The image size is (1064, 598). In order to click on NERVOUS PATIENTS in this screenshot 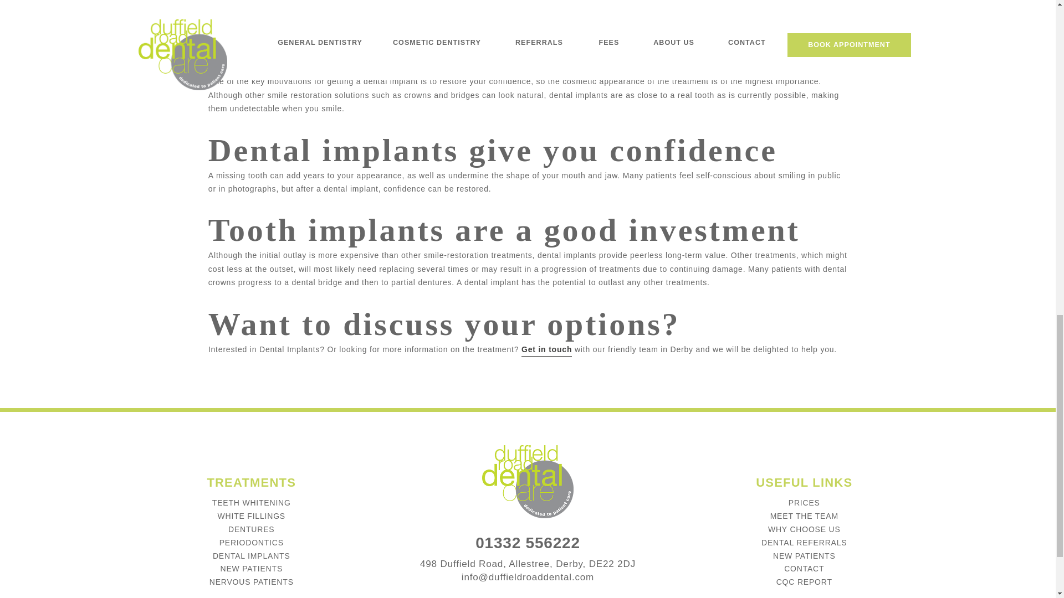, I will do `click(252, 582)`.